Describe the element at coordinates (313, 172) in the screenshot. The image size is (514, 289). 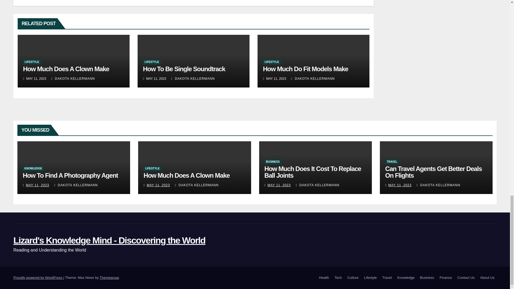
I see `Permalink to: How Much Does It Cost To Replace Ball Joints` at that location.